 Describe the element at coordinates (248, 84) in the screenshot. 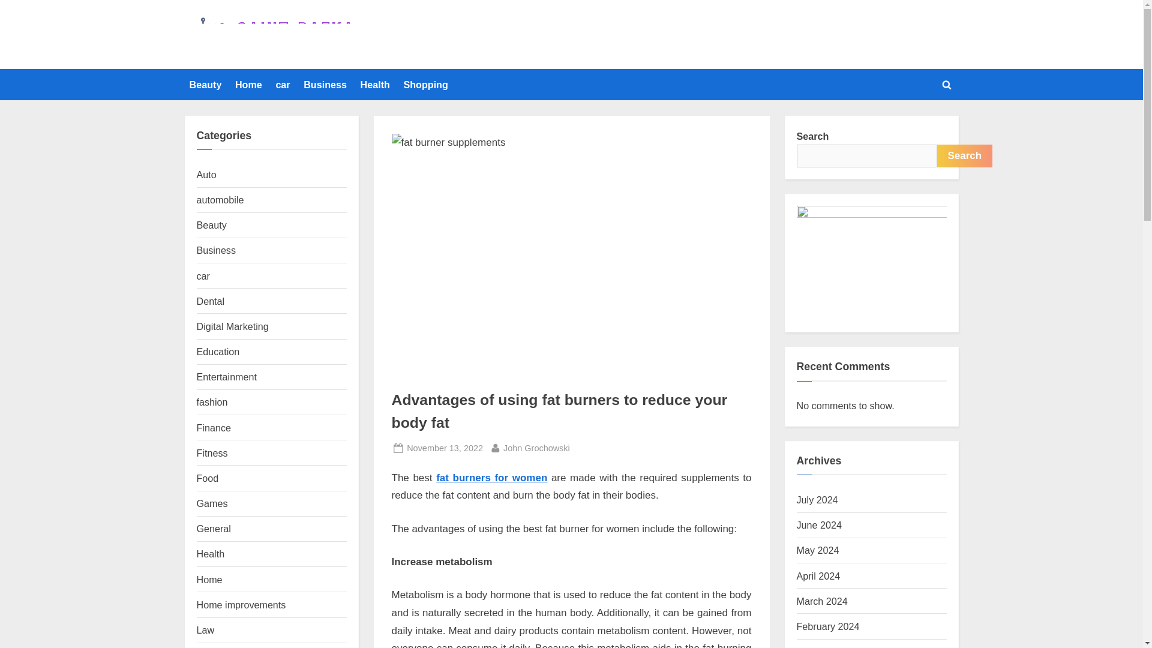

I see `Home` at that location.